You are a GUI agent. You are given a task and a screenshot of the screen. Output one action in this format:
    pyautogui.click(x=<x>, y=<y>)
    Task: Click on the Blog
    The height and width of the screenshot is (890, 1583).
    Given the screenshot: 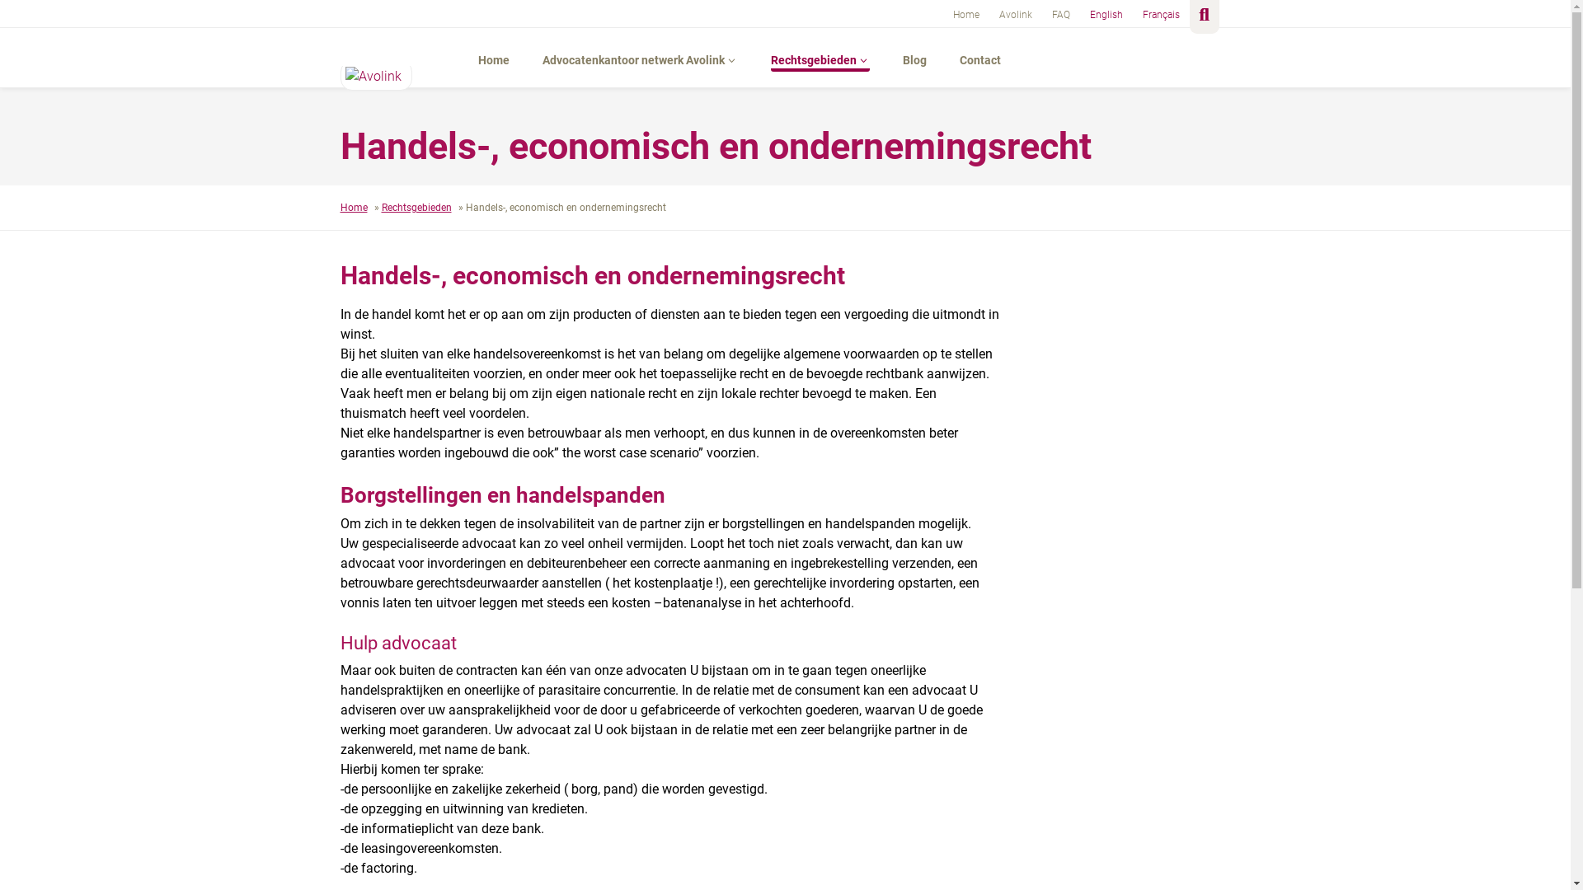 What is the action you would take?
    pyautogui.click(x=914, y=58)
    